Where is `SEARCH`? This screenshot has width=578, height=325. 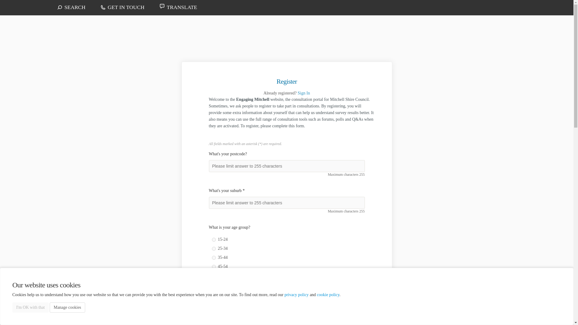 SEARCH is located at coordinates (79, 7).